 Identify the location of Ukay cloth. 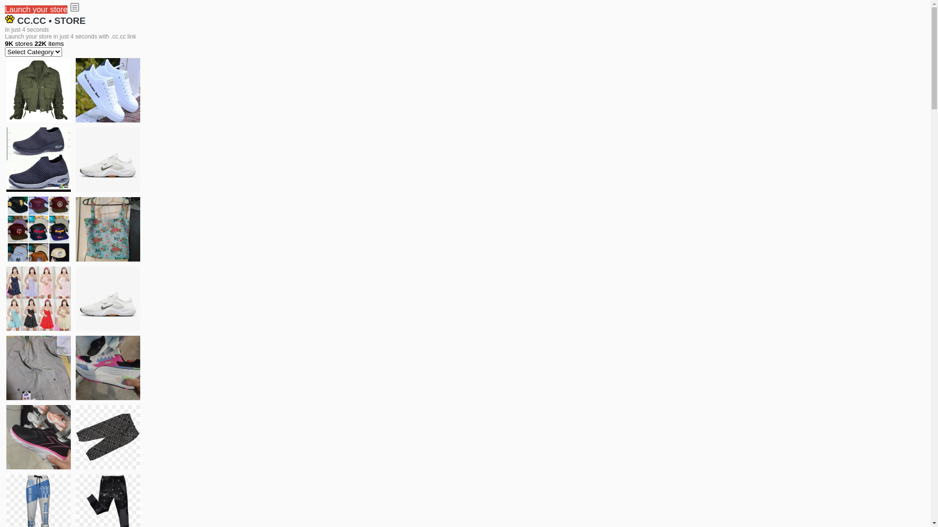
(108, 229).